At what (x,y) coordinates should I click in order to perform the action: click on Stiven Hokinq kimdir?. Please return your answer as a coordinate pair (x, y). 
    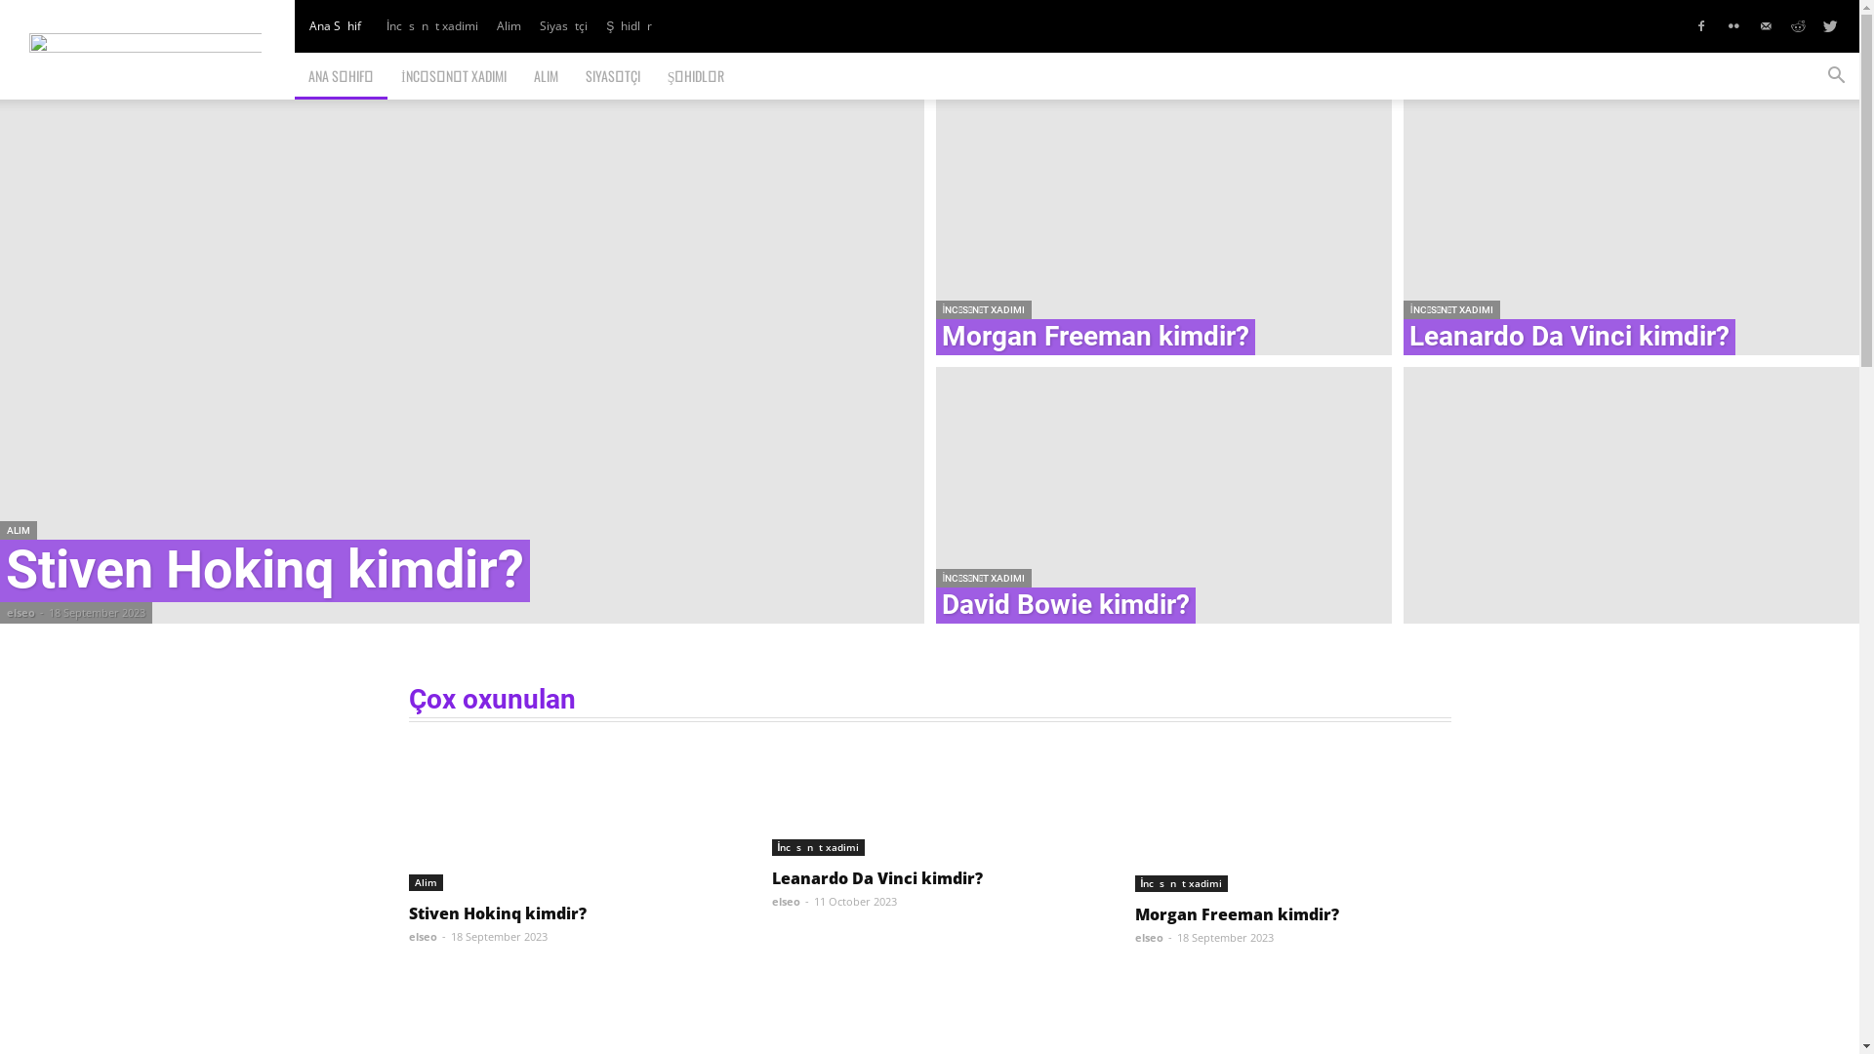
    Looking at the image, I should click on (566, 820).